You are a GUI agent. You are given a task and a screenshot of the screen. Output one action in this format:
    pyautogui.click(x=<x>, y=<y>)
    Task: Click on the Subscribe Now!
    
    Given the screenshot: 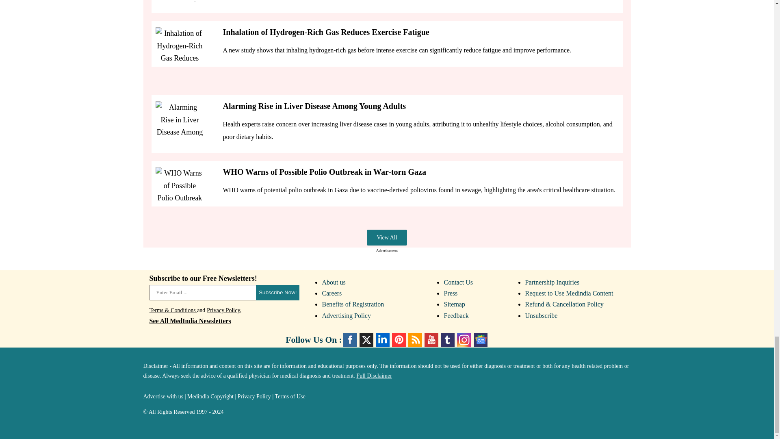 What is the action you would take?
    pyautogui.click(x=277, y=292)
    